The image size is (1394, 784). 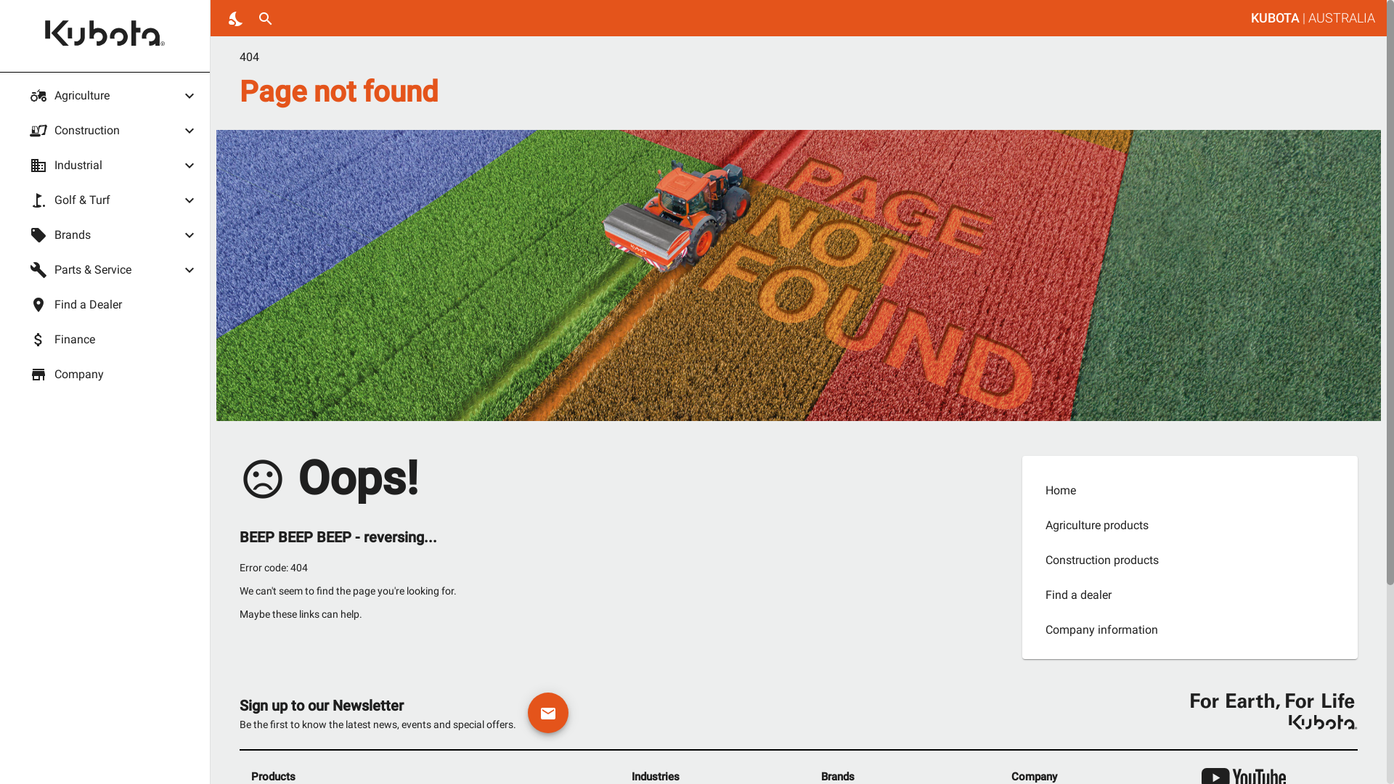 I want to click on Home, so click(x=1190, y=491).